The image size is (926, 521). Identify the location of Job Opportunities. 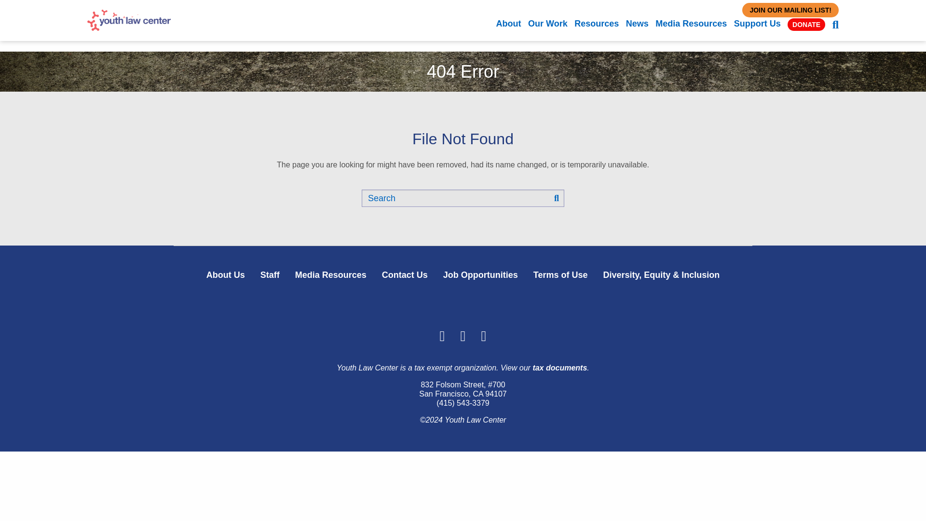
(480, 274).